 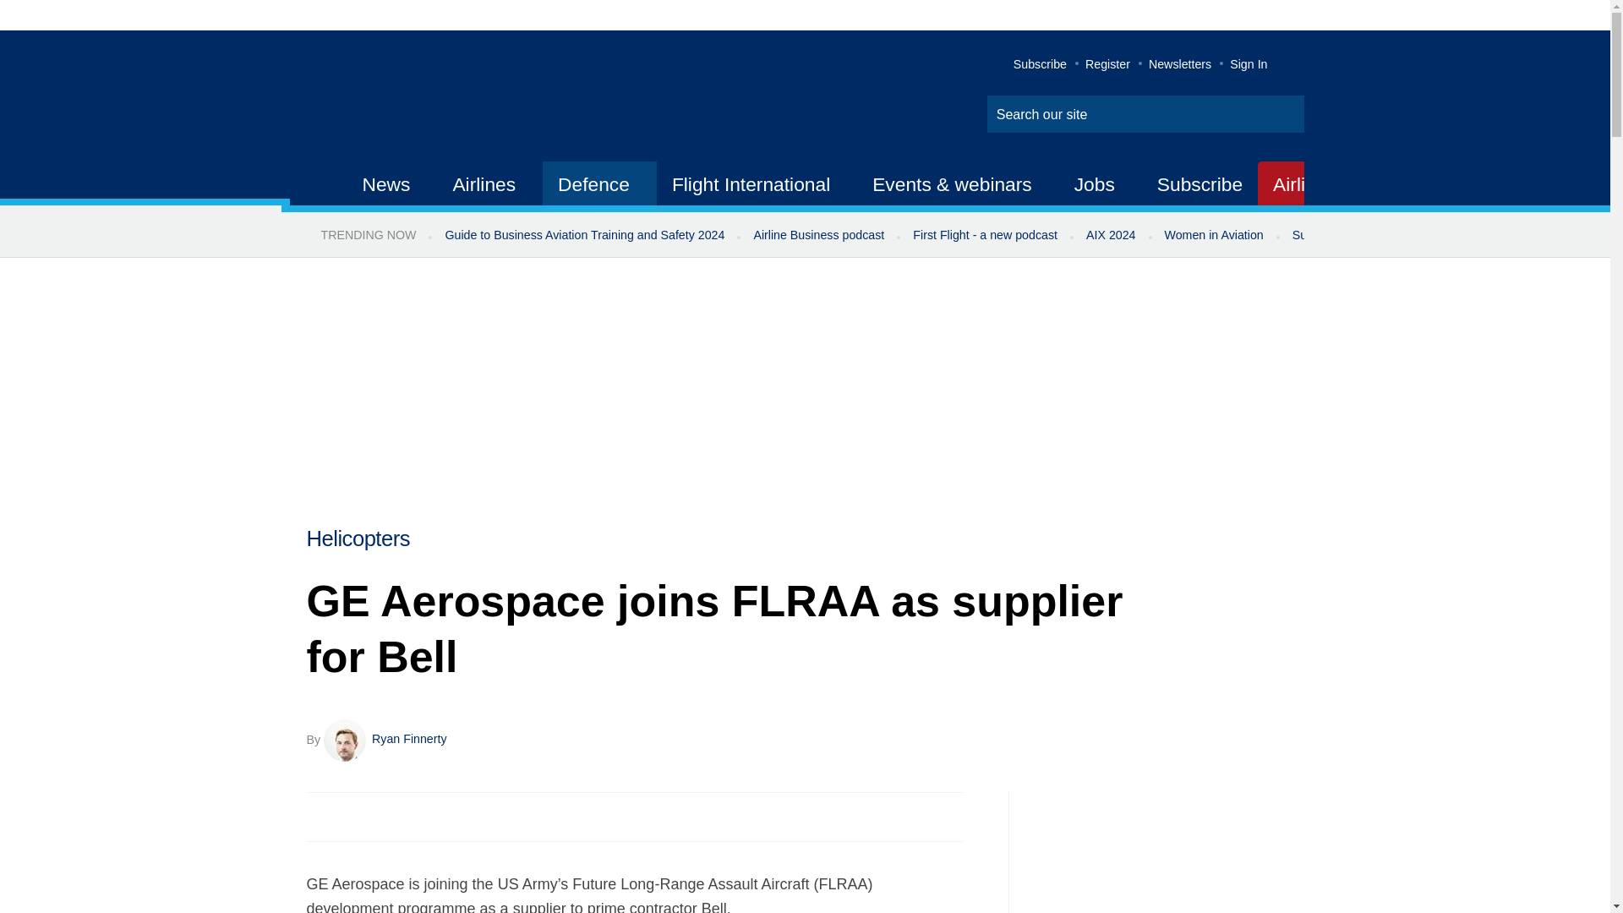 What do you see at coordinates (1111, 235) in the screenshot?
I see `AIX 2024` at bounding box center [1111, 235].